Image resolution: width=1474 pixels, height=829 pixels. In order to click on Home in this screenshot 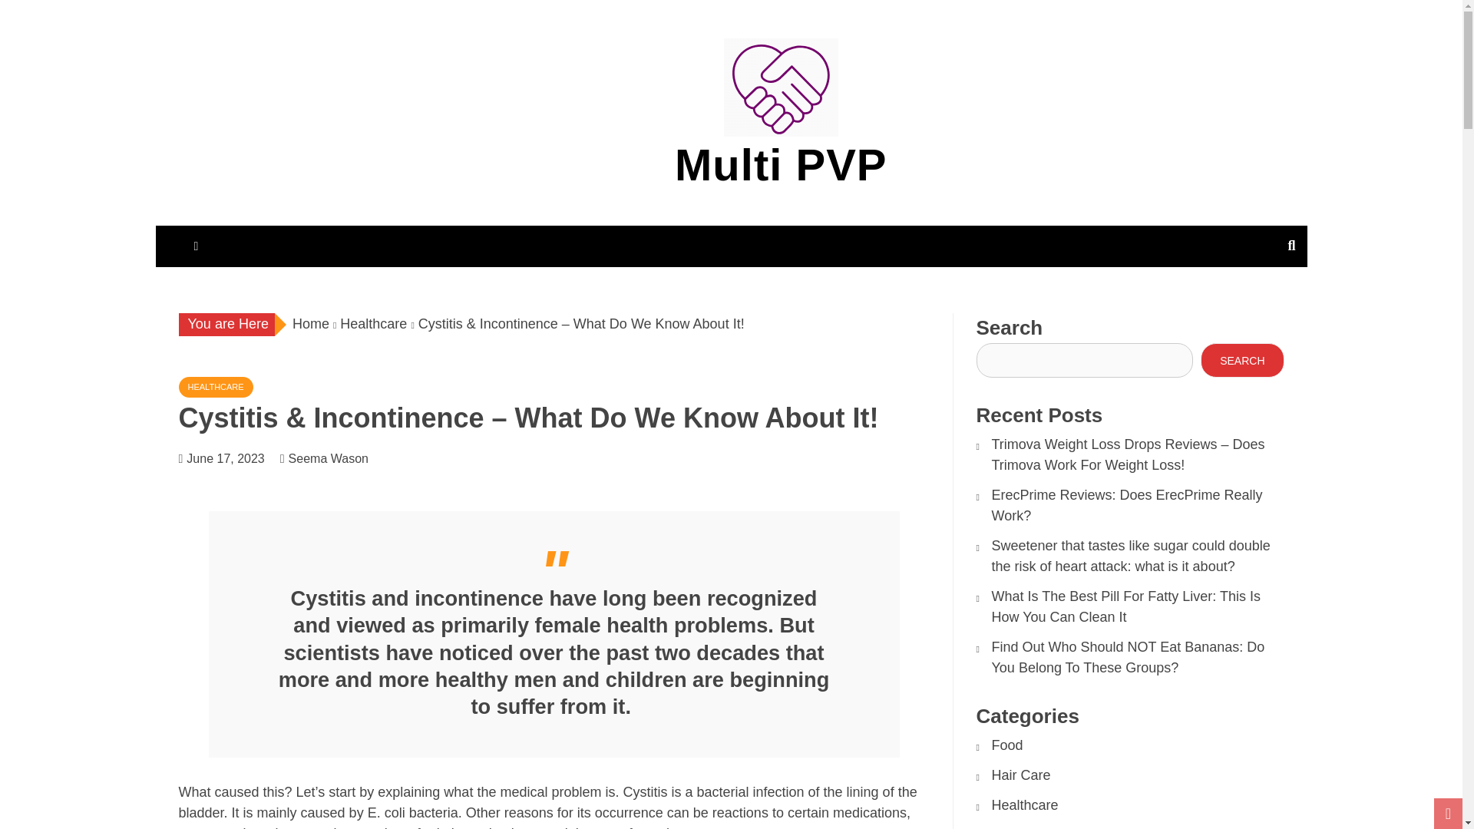, I will do `click(310, 324)`.